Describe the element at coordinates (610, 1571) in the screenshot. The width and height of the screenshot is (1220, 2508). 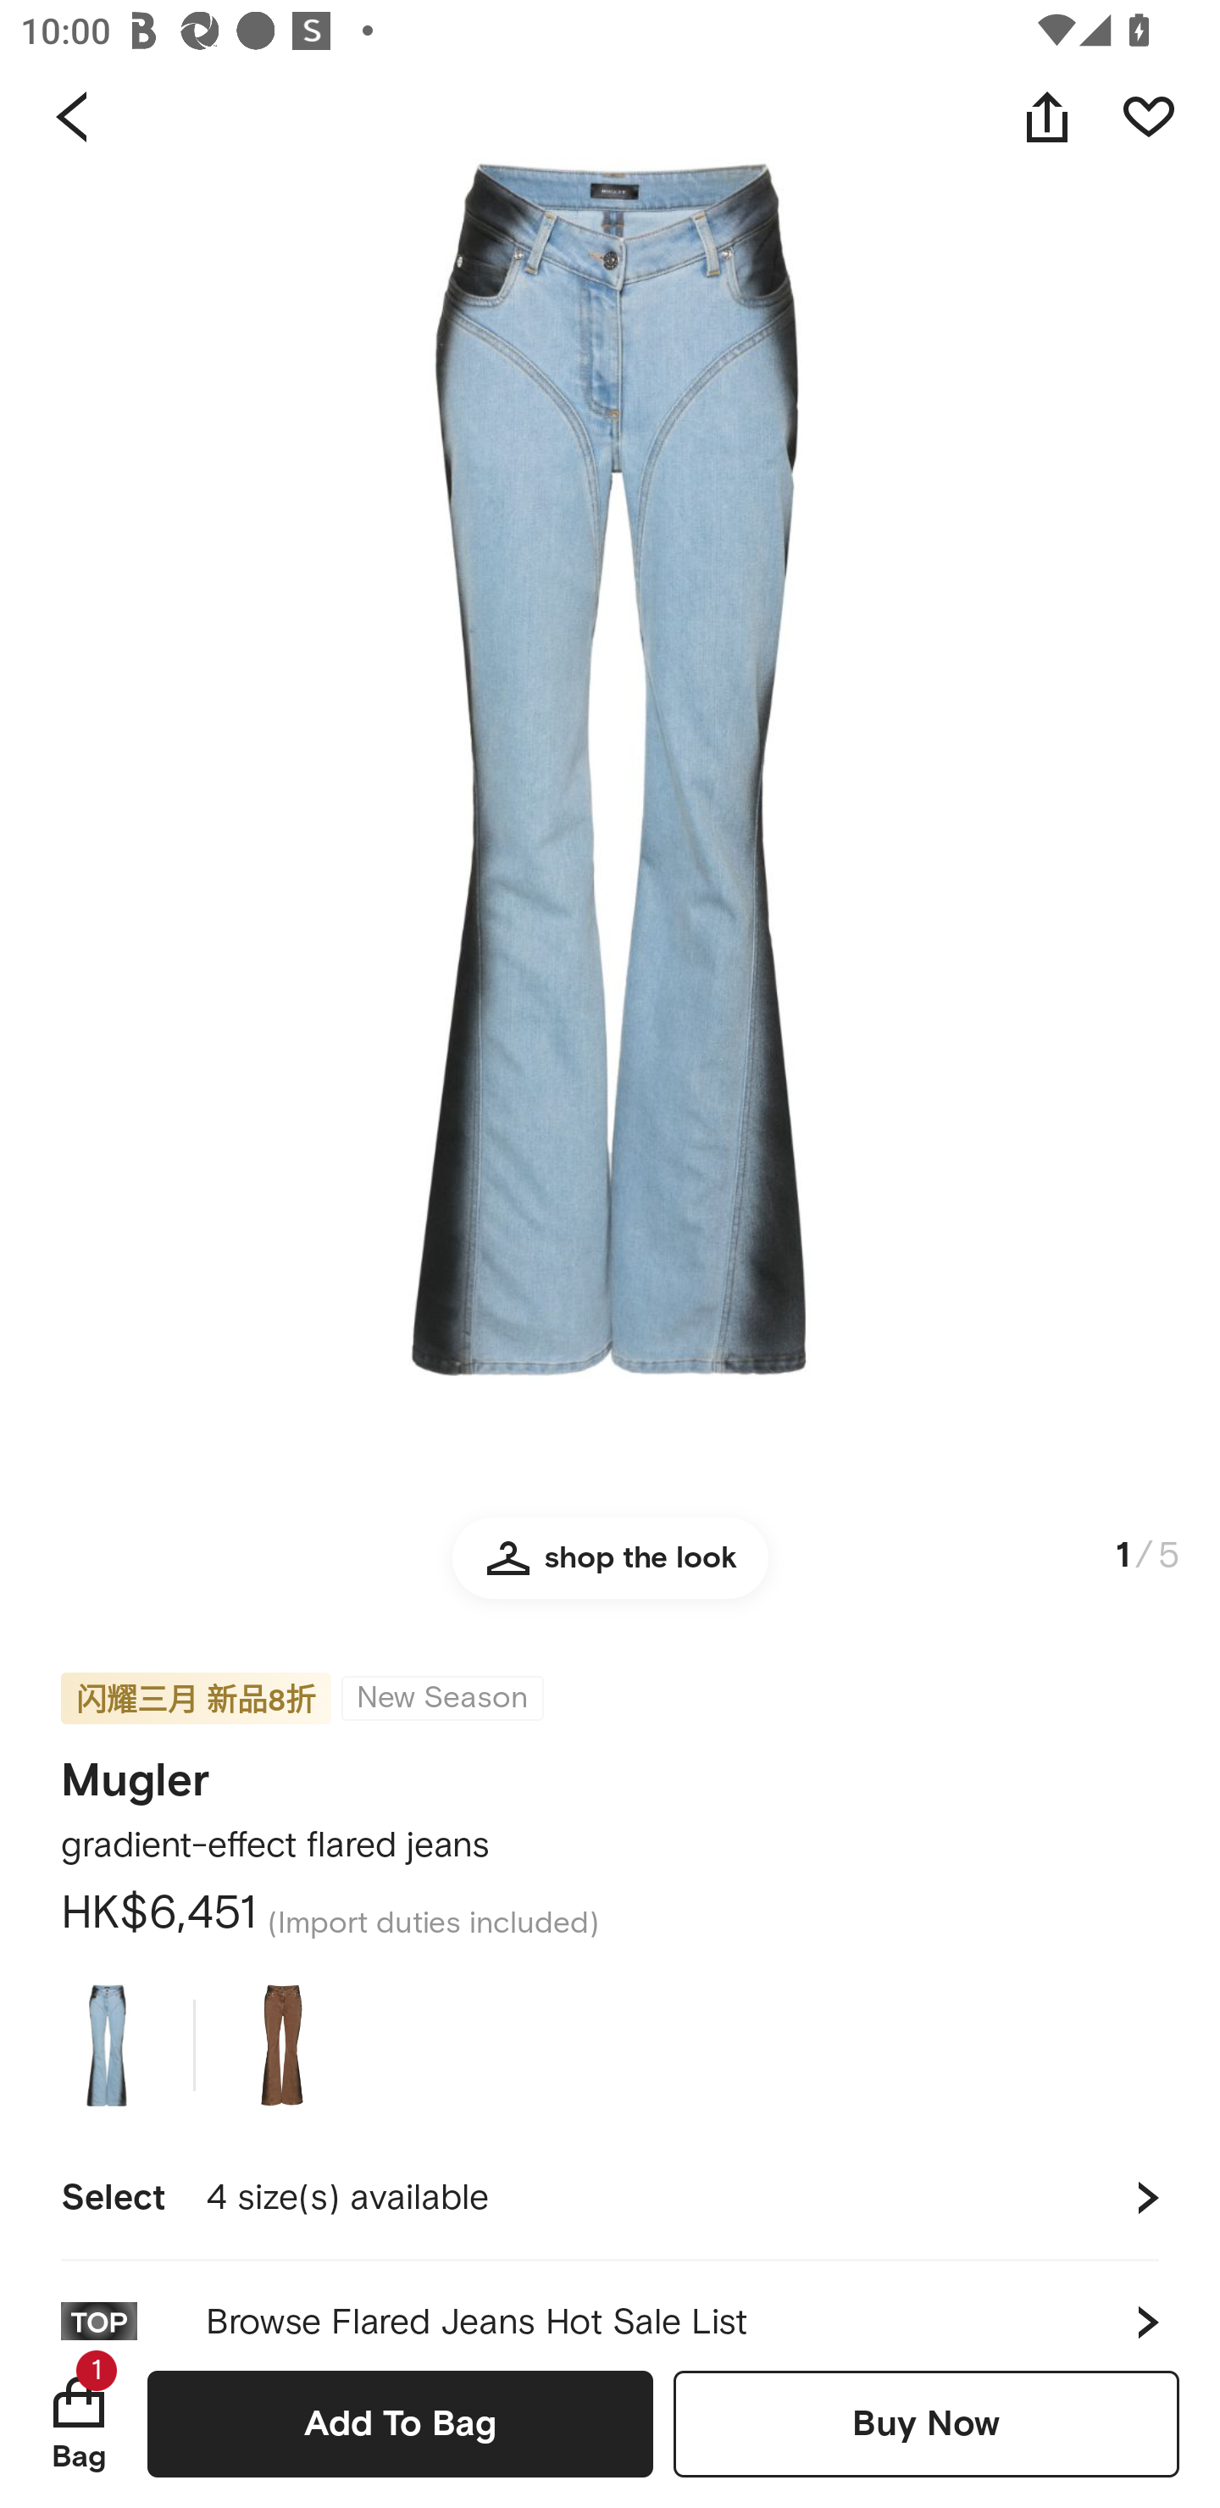
I see `shop the look` at that location.